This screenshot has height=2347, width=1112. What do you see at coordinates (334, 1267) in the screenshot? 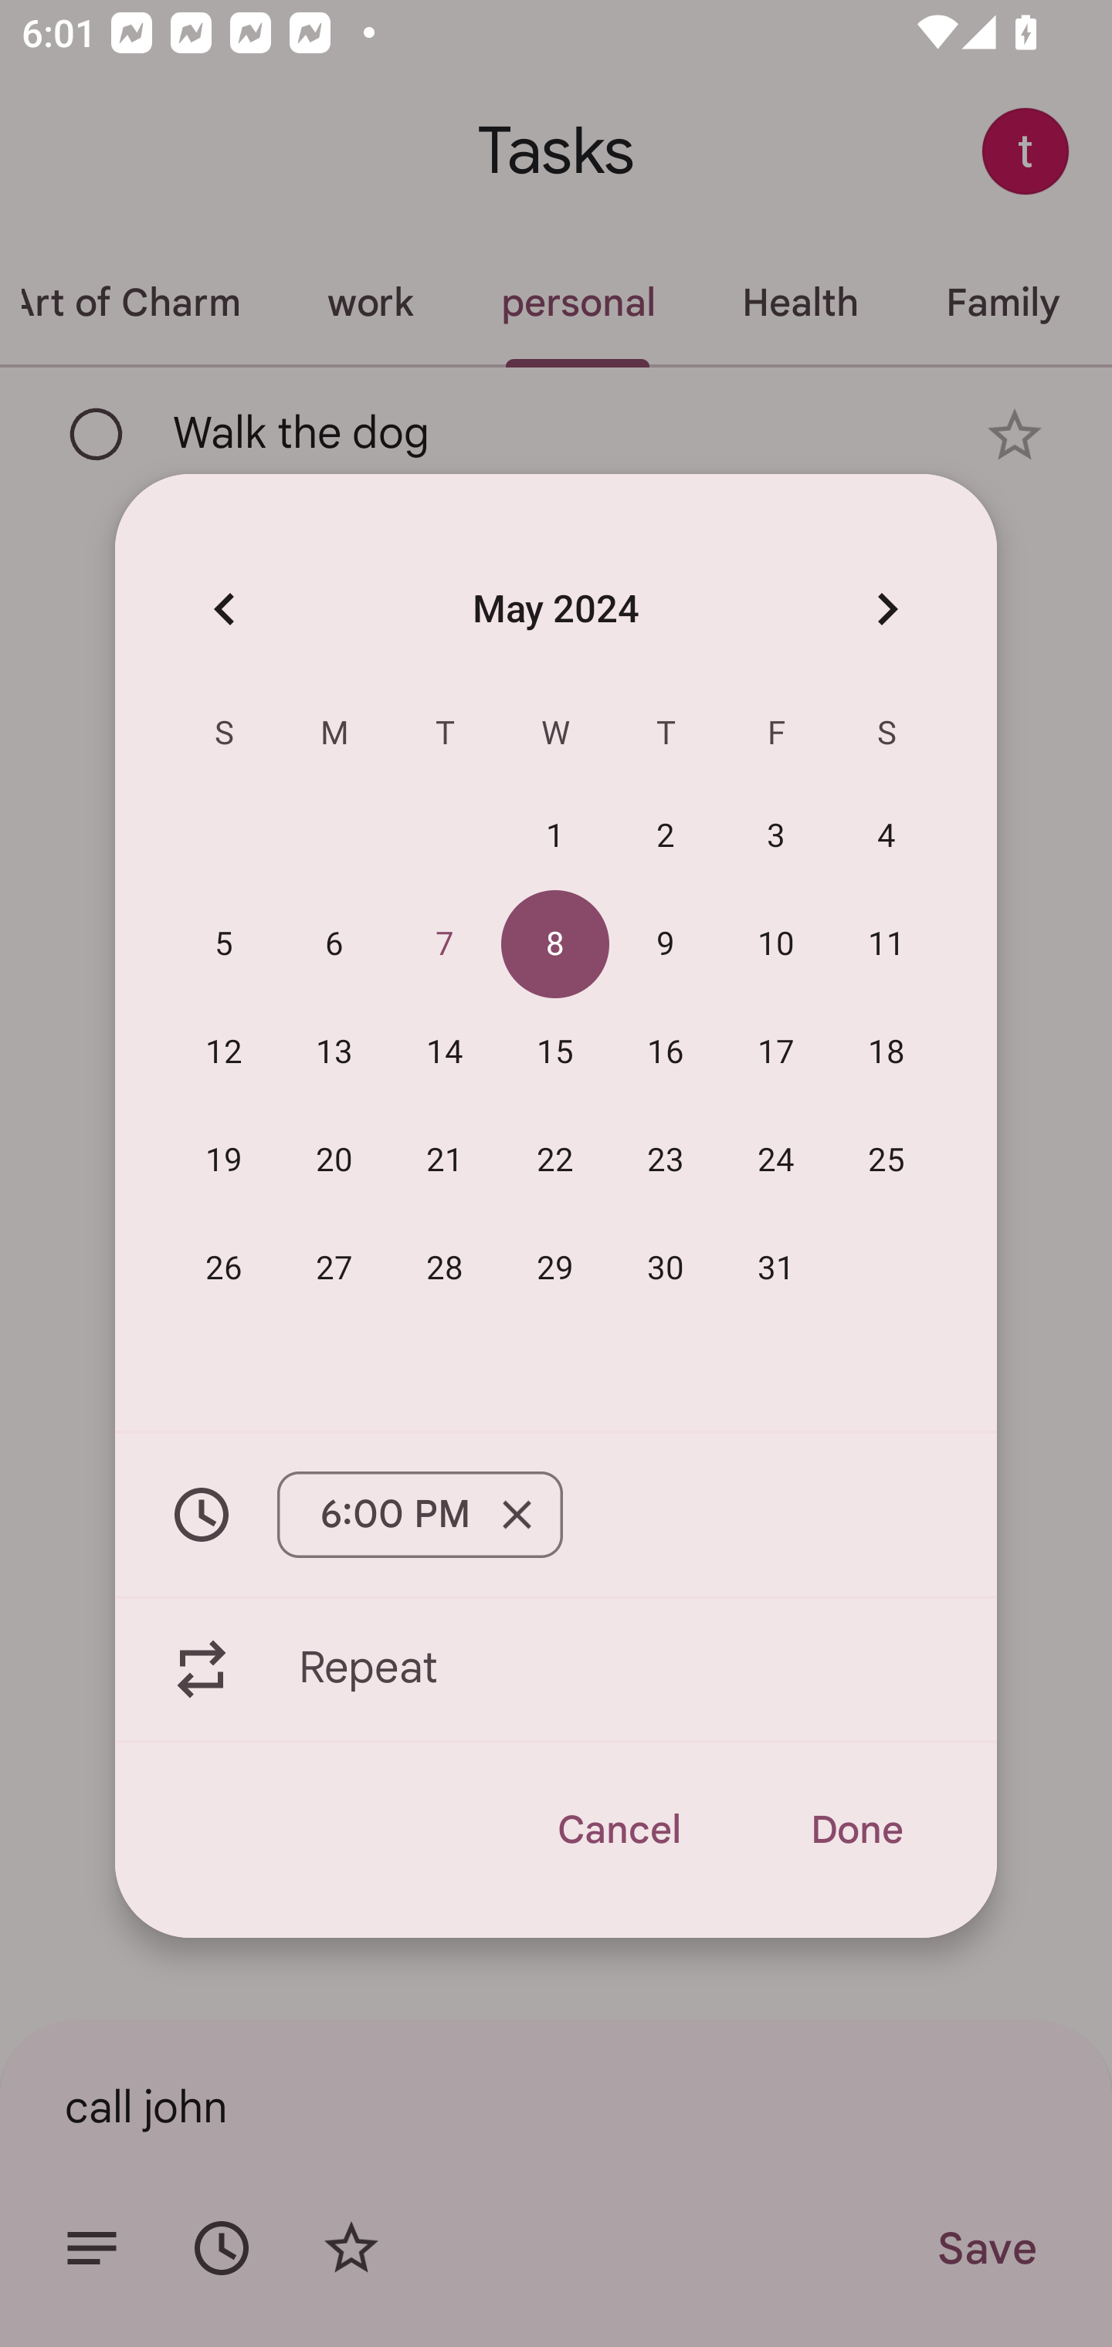
I see `27 27 May 2024` at bounding box center [334, 1267].